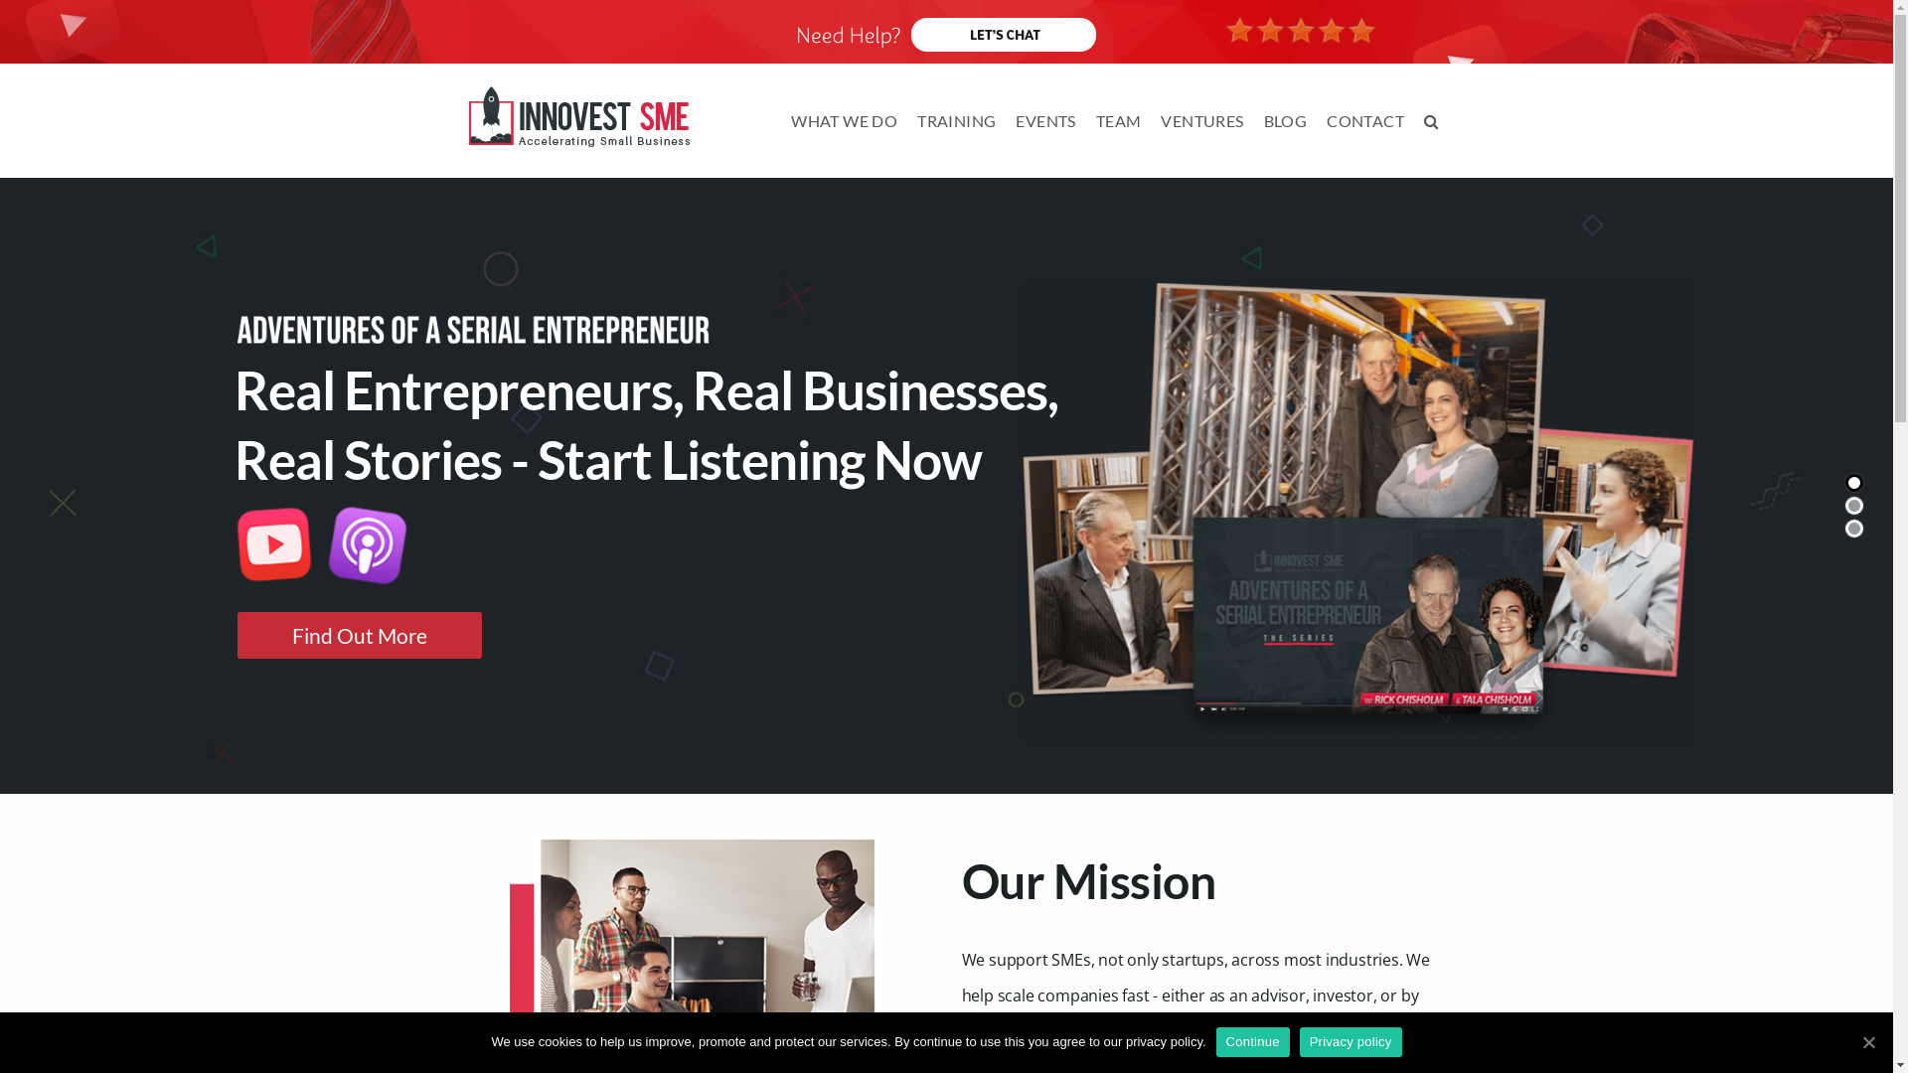 The image size is (1908, 1073). What do you see at coordinates (1365, 121) in the screenshot?
I see `CONTACT` at bounding box center [1365, 121].